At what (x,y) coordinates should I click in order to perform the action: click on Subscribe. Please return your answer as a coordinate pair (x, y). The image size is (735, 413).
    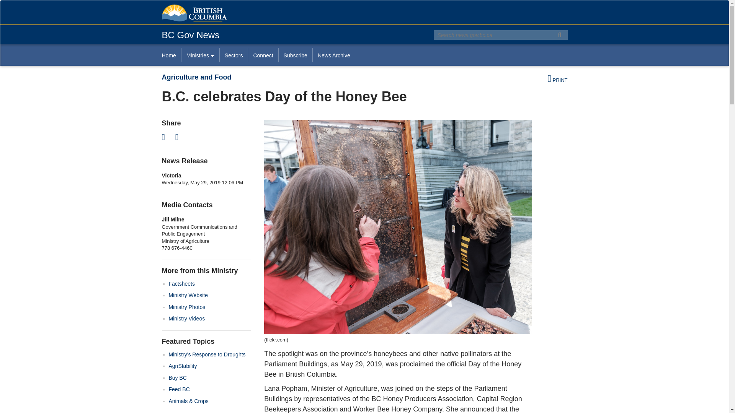
    Looking at the image, I should click on (296, 55).